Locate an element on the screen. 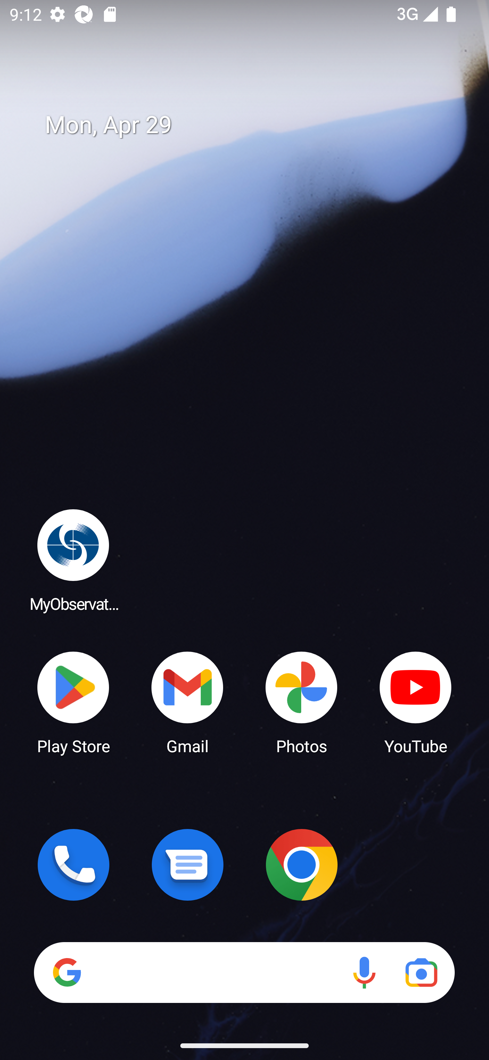 This screenshot has width=489, height=1060. Messages is located at coordinates (187, 865).